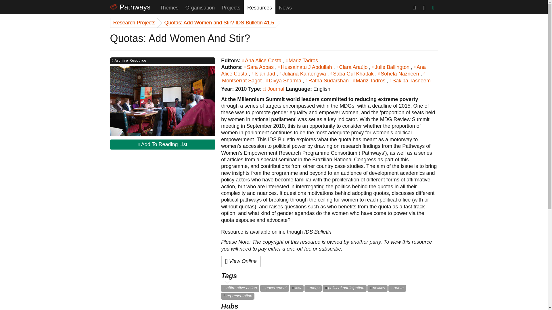  I want to click on View Online, so click(241, 261).